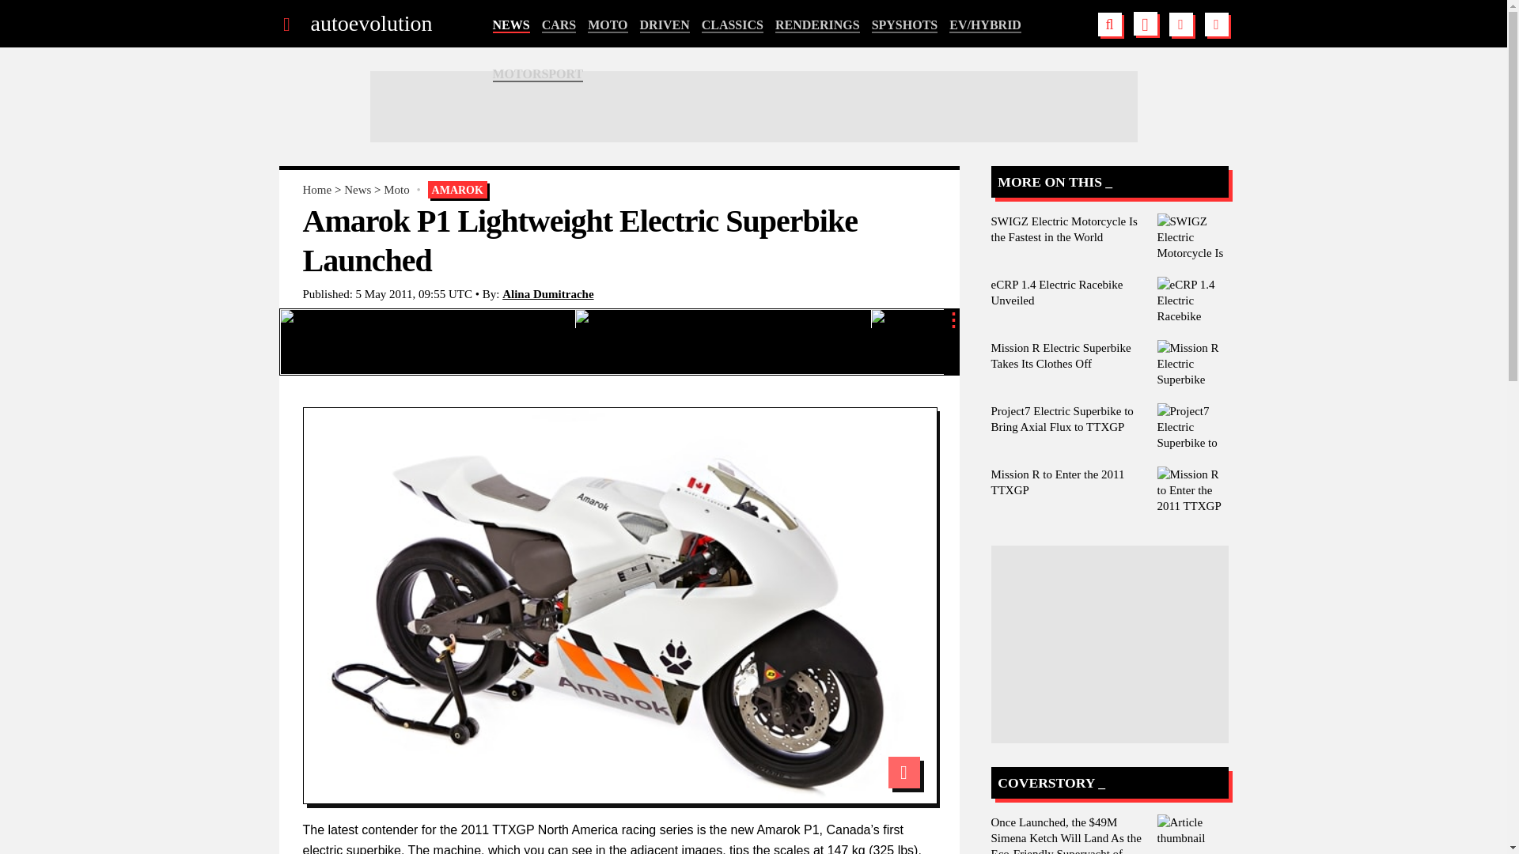 The height and width of the screenshot is (854, 1519). What do you see at coordinates (397, 190) in the screenshot?
I see `Moto` at bounding box center [397, 190].